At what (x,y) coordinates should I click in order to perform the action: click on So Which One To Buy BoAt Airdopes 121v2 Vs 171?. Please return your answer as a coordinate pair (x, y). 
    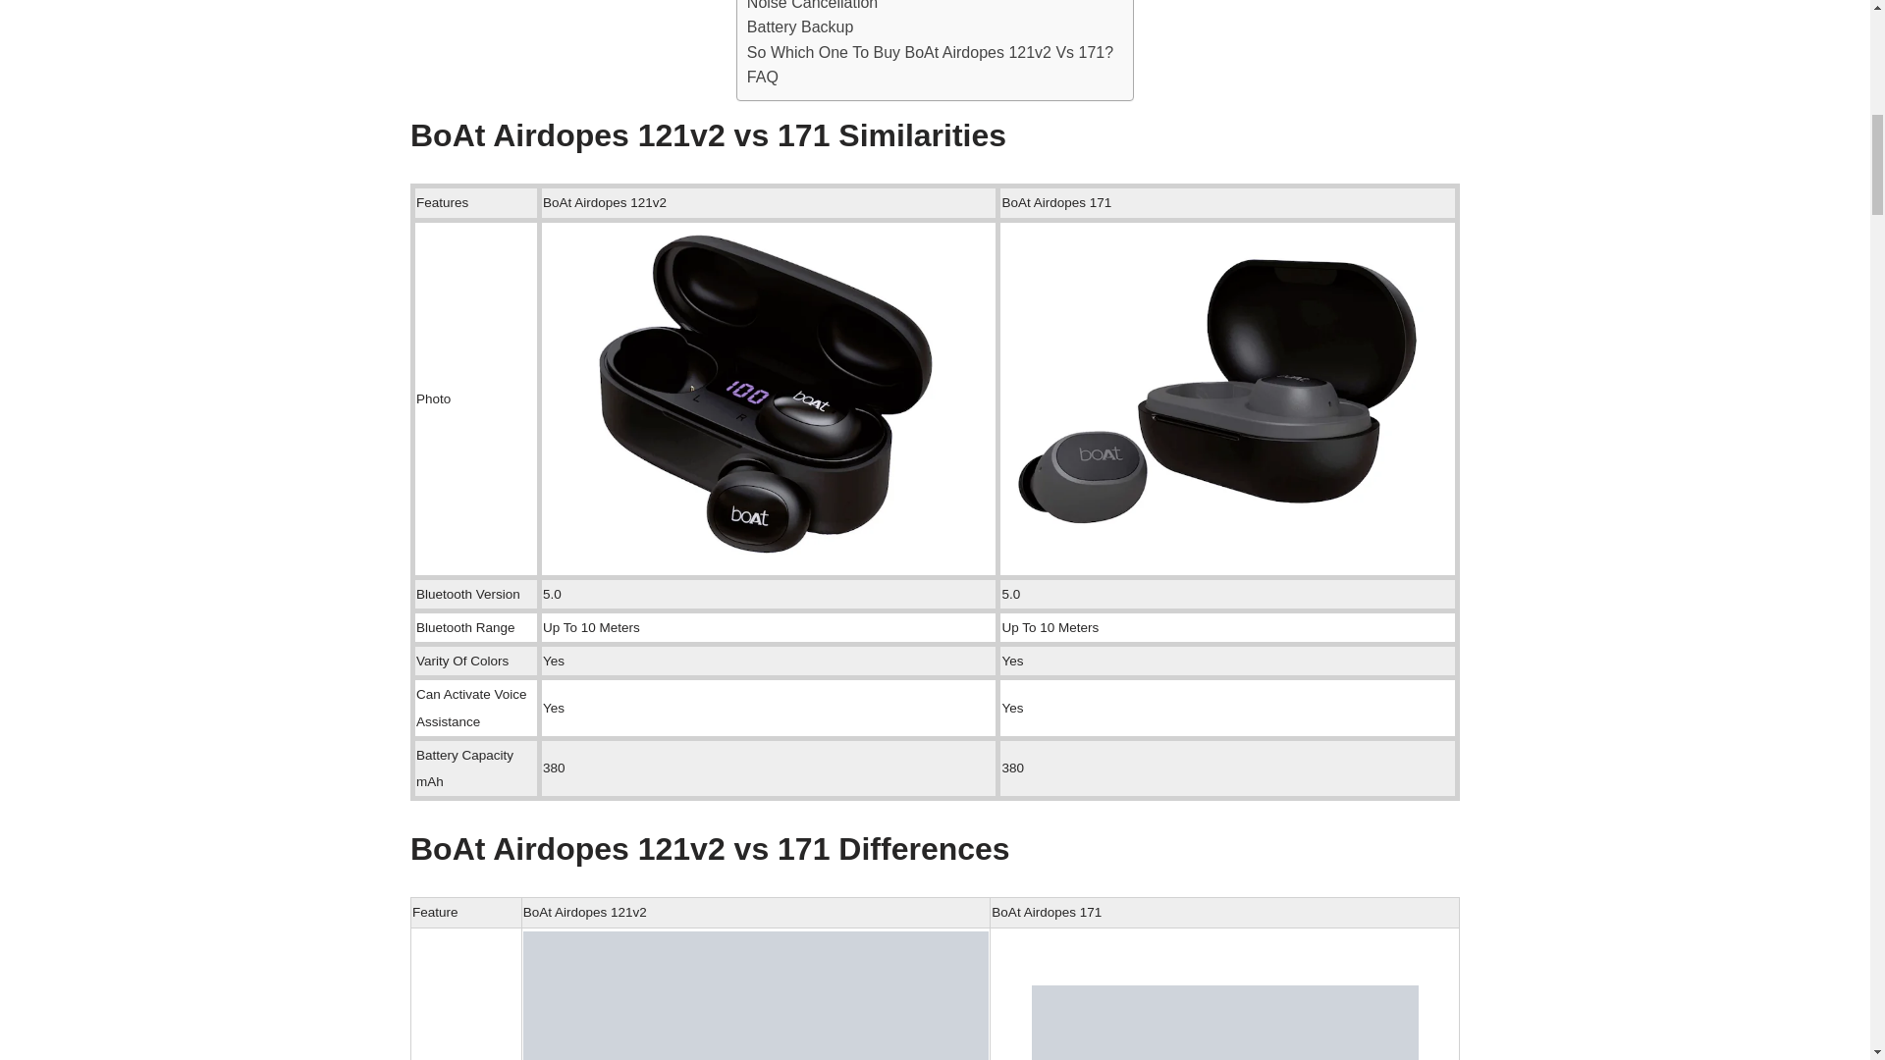
    Looking at the image, I should click on (930, 53).